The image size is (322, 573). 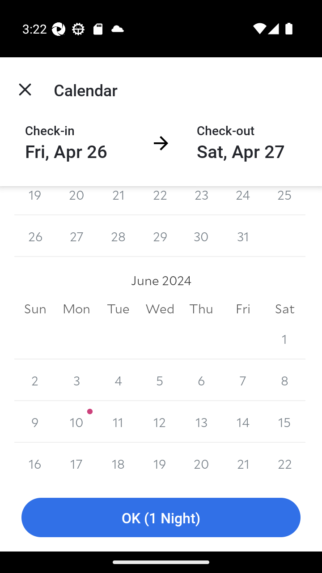 What do you see at coordinates (242, 201) in the screenshot?
I see `24 24 May 2024` at bounding box center [242, 201].